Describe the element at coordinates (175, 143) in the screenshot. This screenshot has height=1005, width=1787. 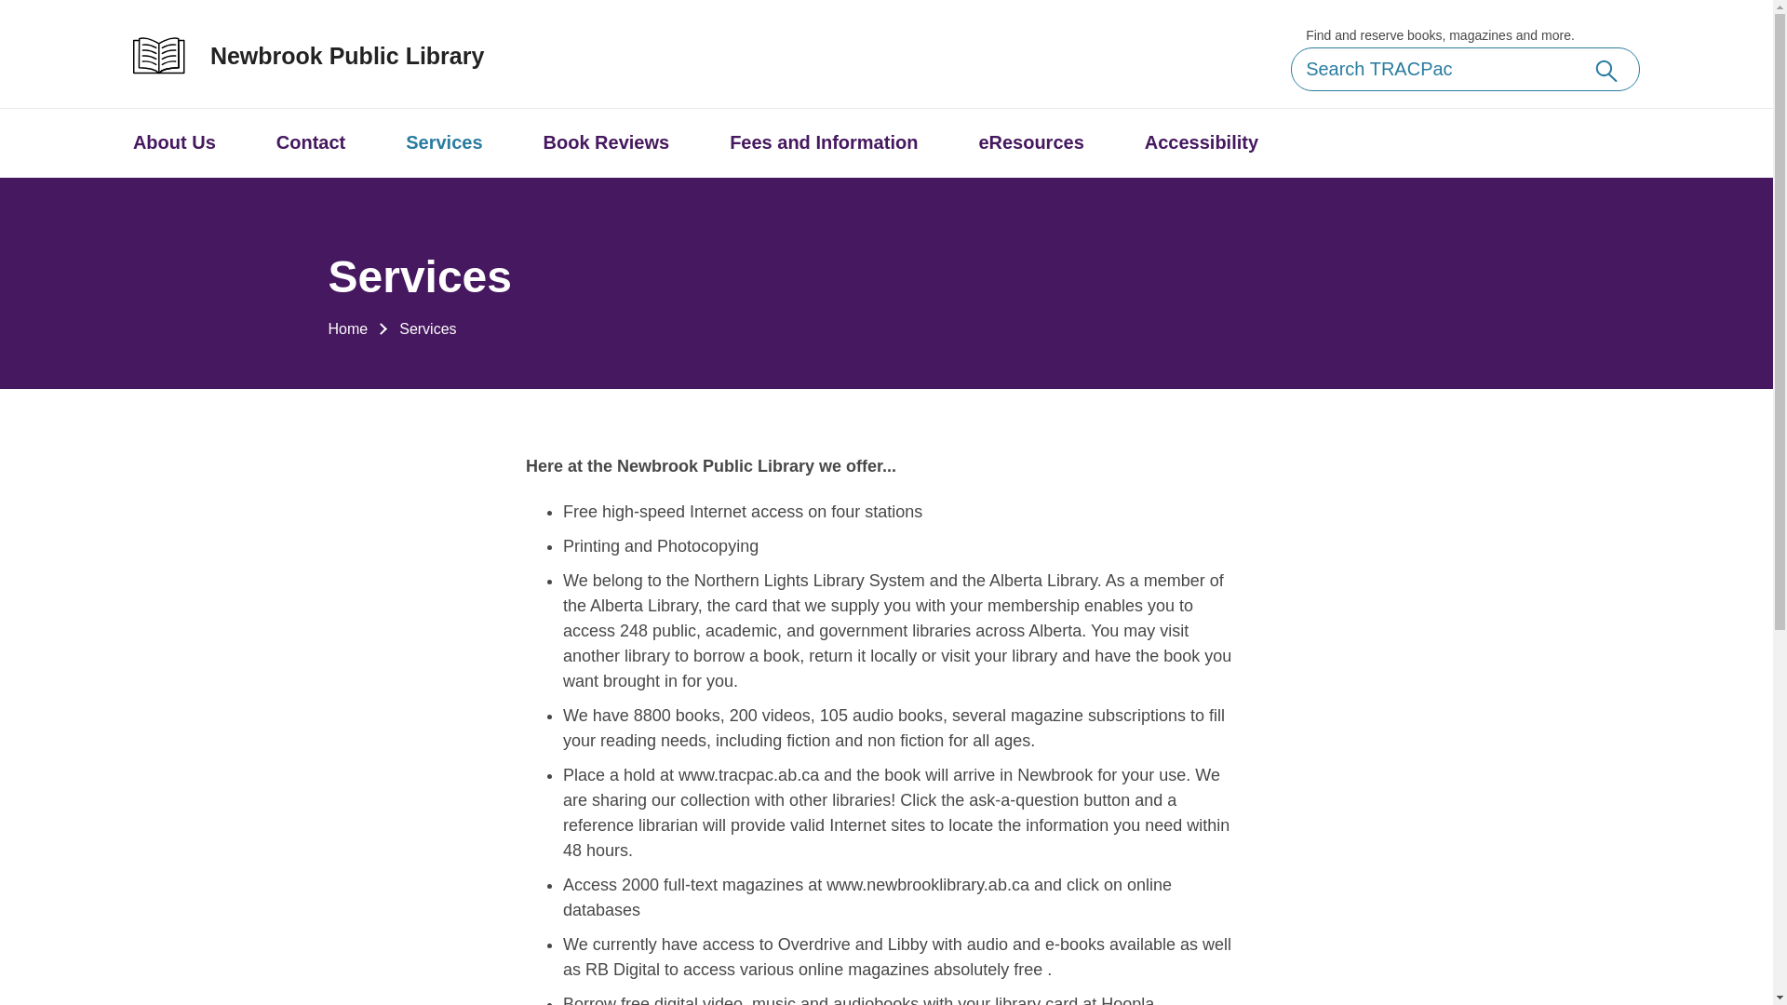
I see `About Us` at that location.